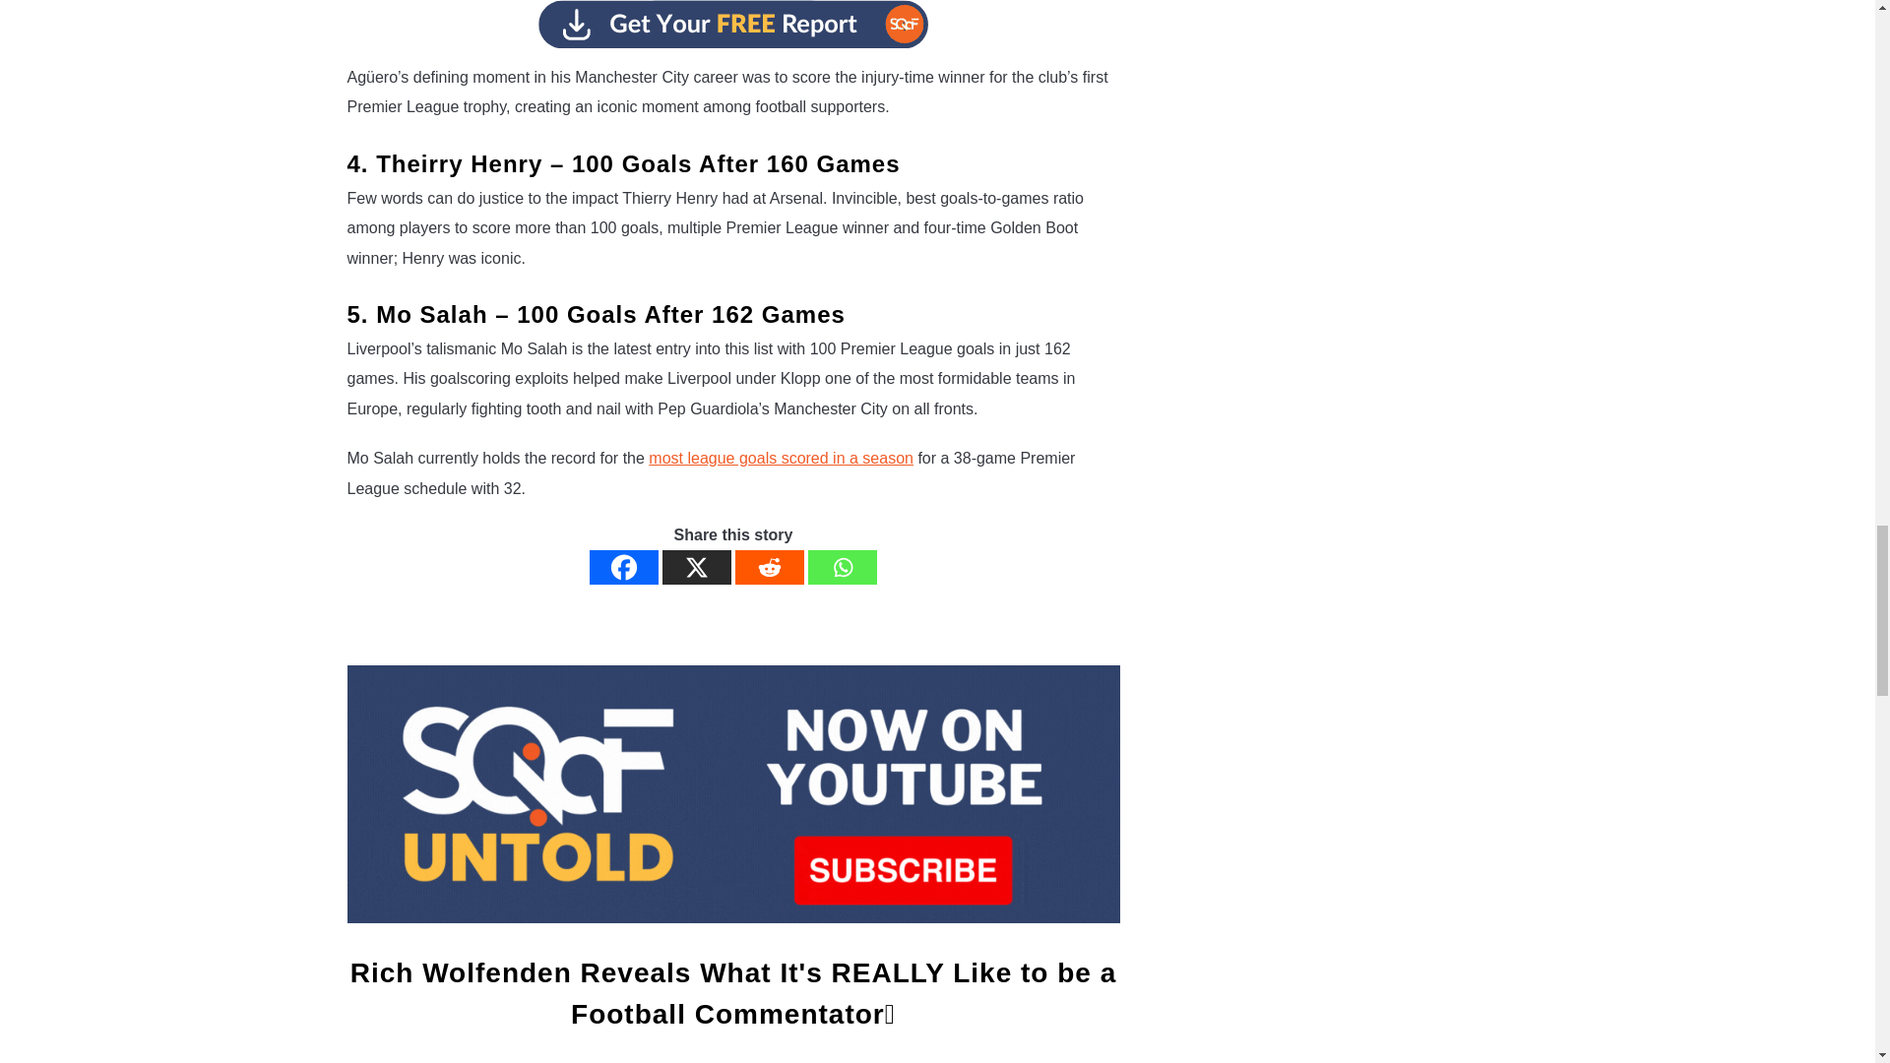  Describe the element at coordinates (843, 567) in the screenshot. I see `Whatsapp` at that location.